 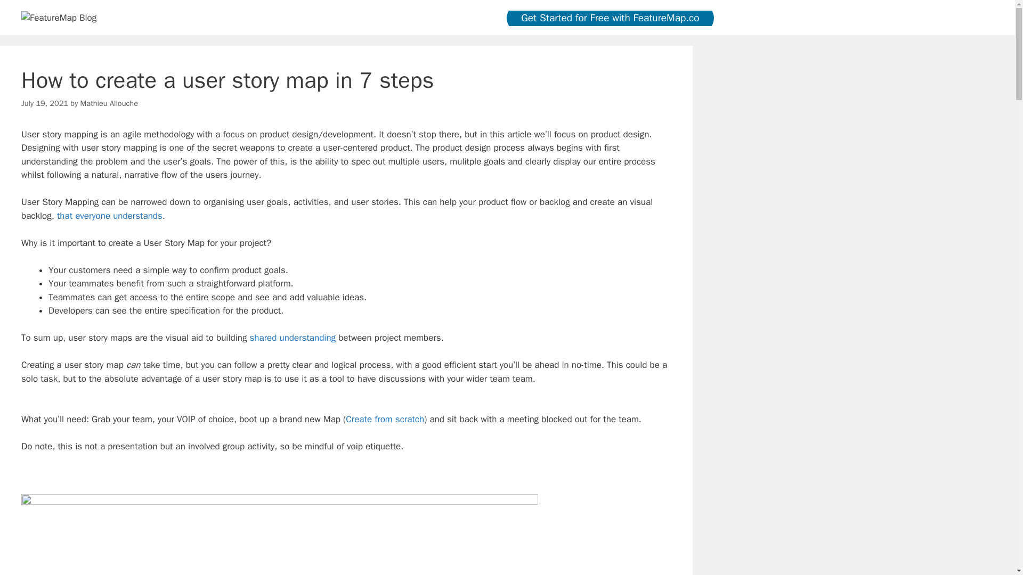 I want to click on Blog, so click(x=18, y=51).